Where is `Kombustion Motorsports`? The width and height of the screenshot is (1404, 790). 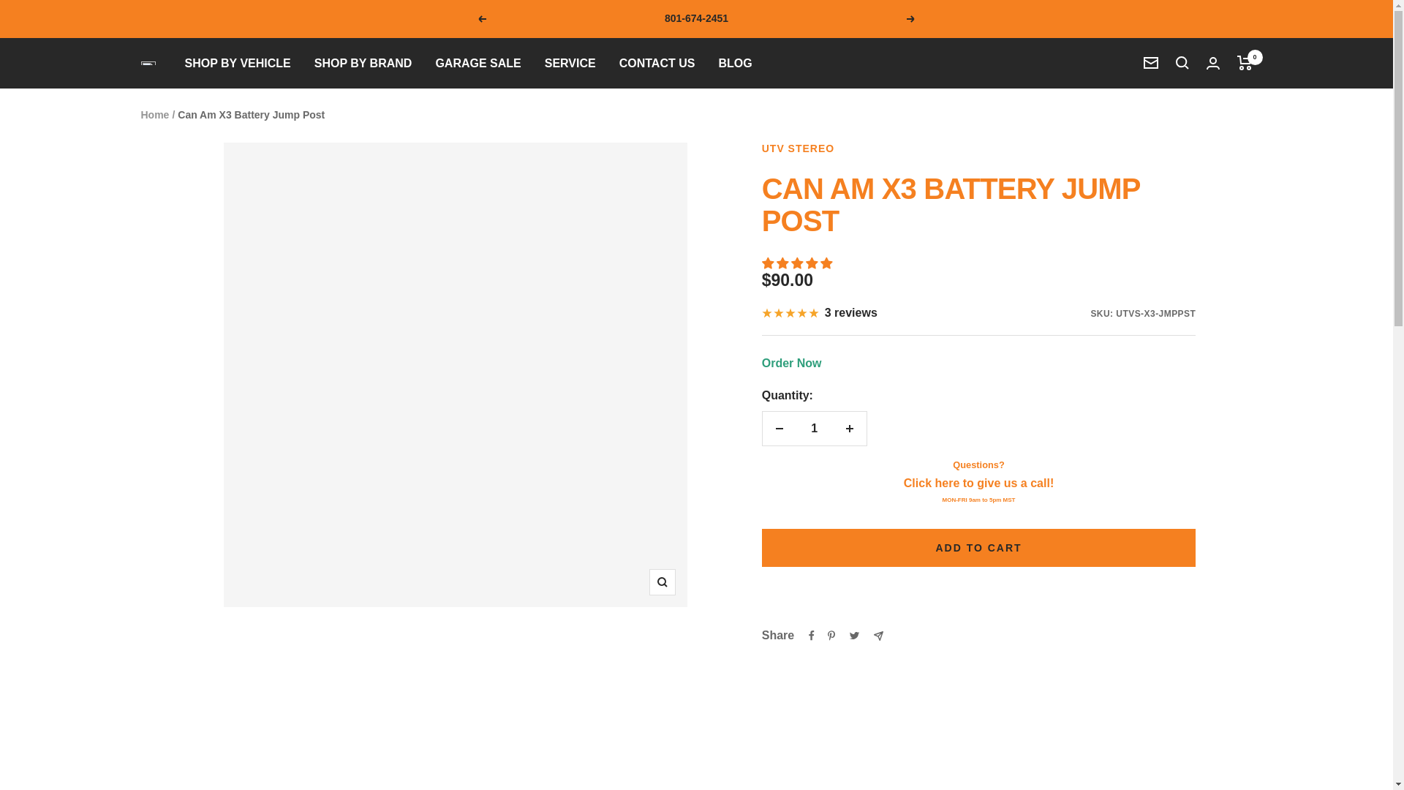
Kombustion Motorsports is located at coordinates (148, 63).